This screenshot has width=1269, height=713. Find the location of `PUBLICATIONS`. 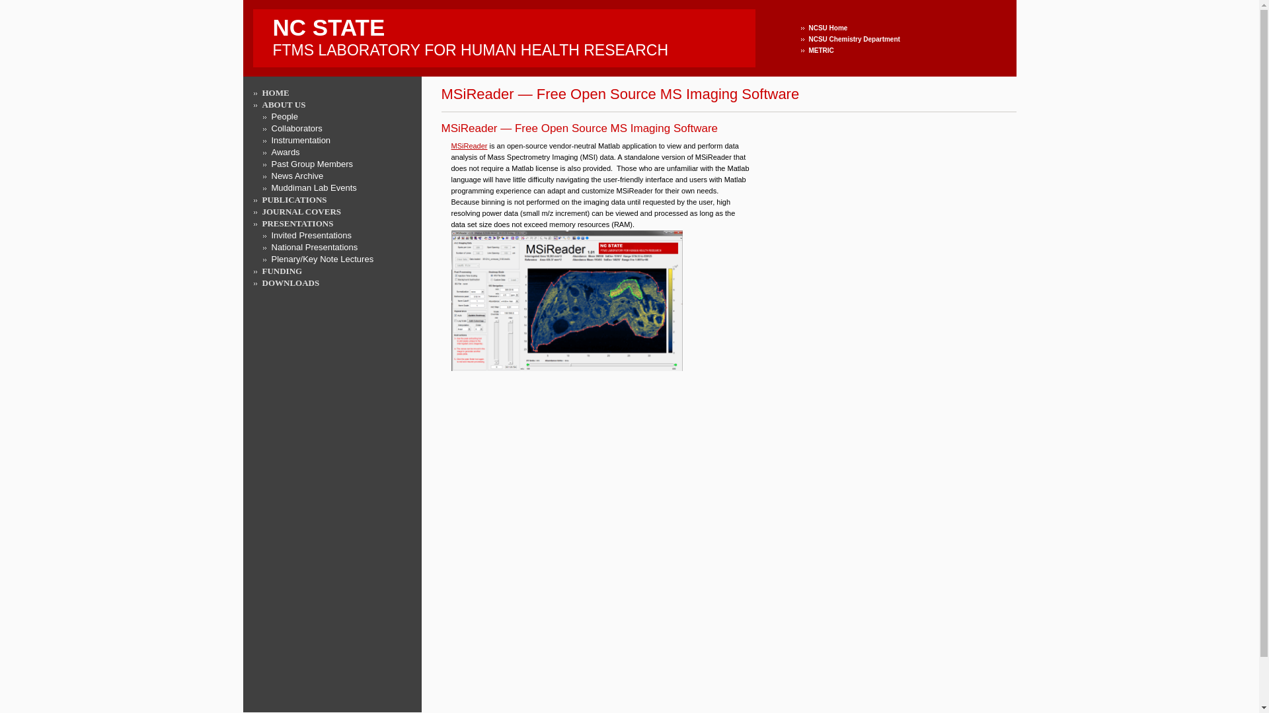

PUBLICATIONS is located at coordinates (293, 199).